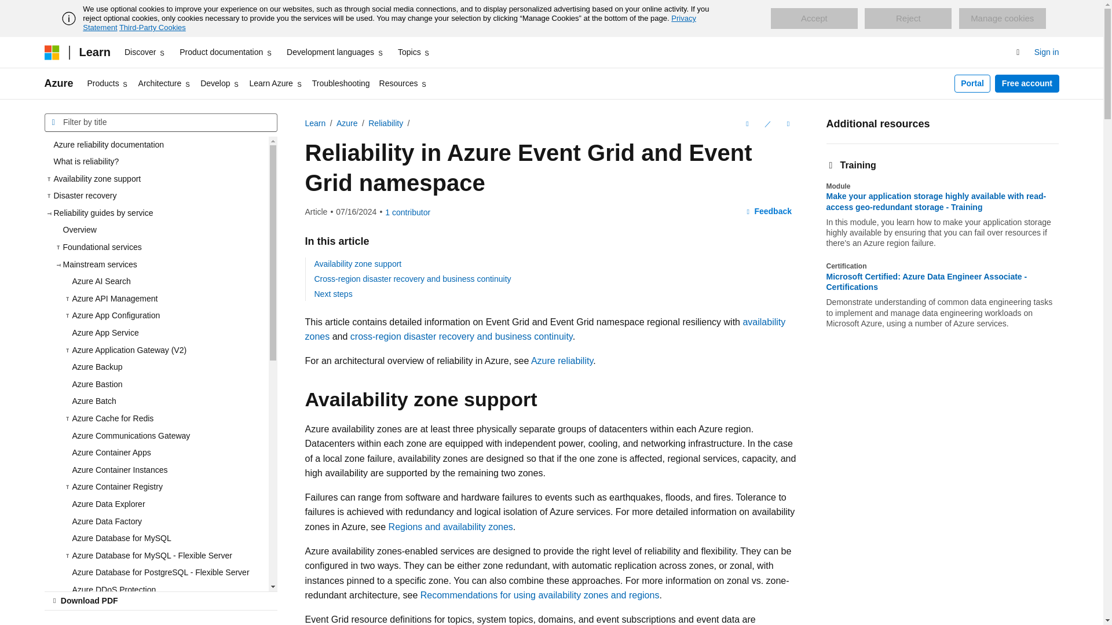  Describe the element at coordinates (908, 19) in the screenshot. I see `Reject` at that location.